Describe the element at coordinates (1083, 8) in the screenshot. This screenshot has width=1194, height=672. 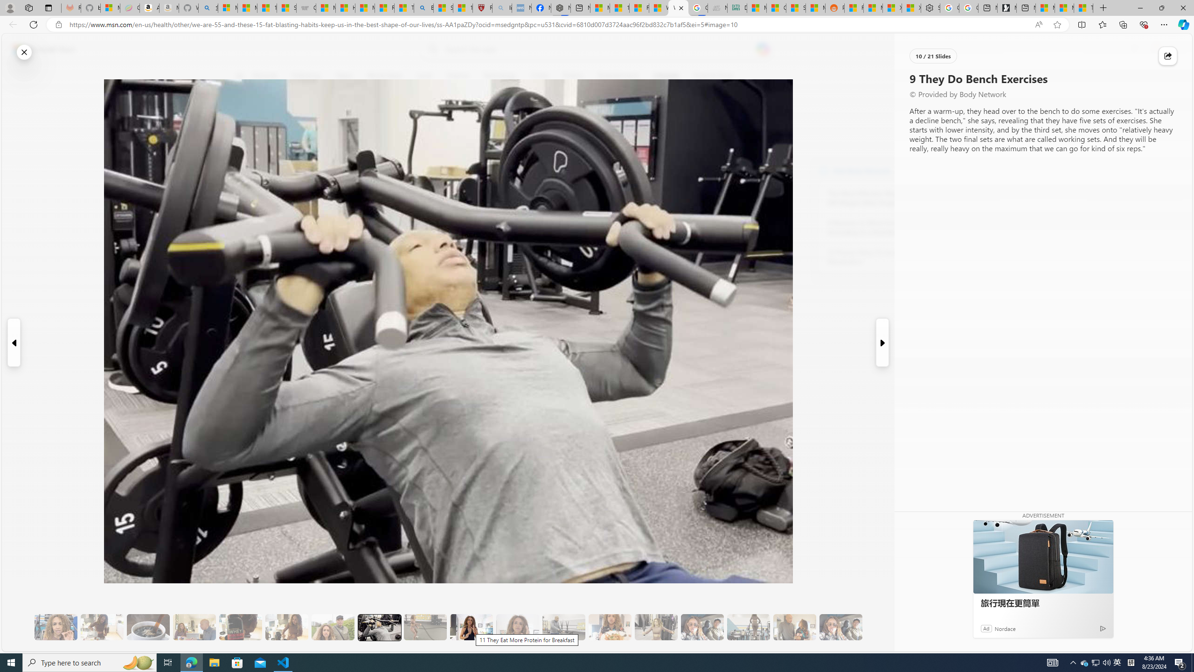
I see `These 3 Stocks Pay You More Than 5% to Own Them` at that location.